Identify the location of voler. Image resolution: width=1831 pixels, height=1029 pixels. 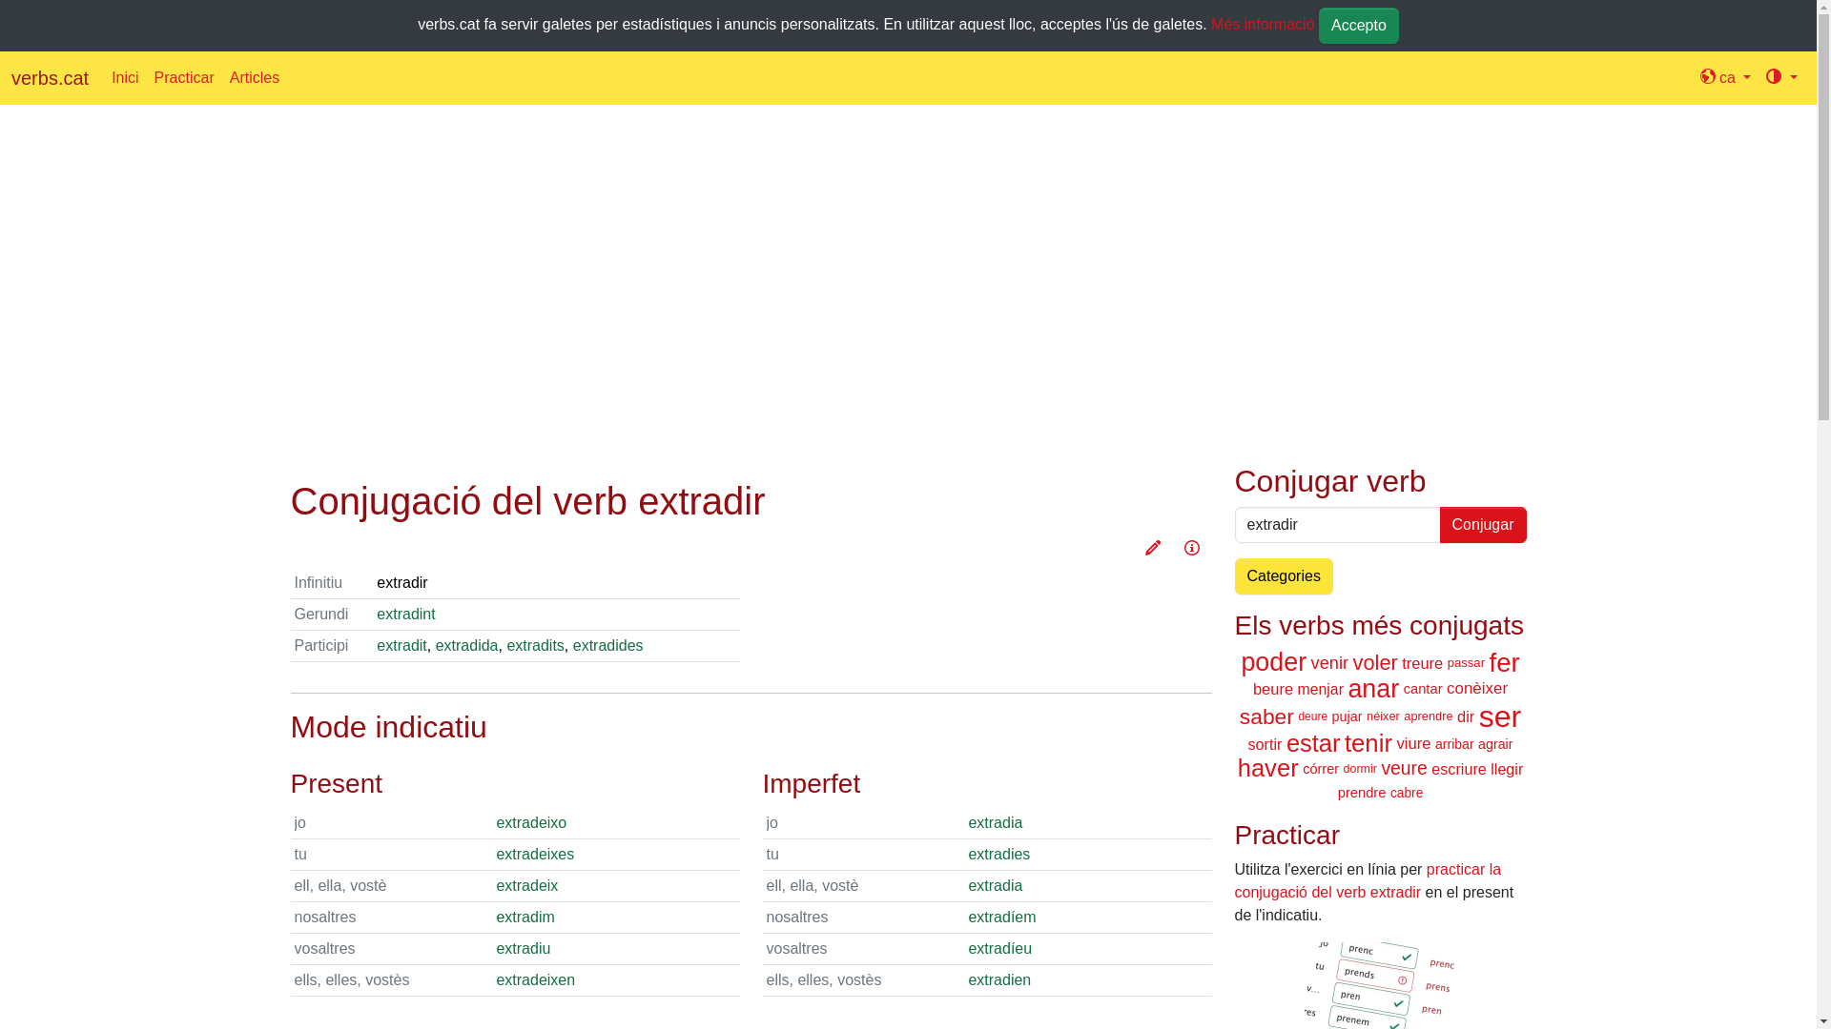
(1375, 663).